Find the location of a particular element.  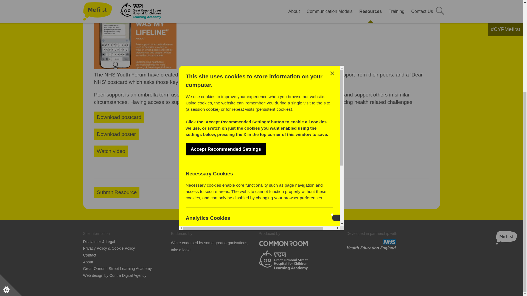

Me first is located at coordinates (506, 238).